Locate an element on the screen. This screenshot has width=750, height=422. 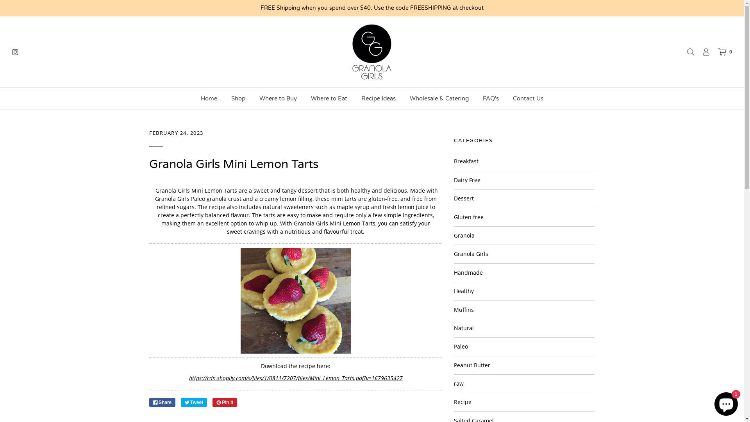
Peanut Butter is located at coordinates (472, 365).